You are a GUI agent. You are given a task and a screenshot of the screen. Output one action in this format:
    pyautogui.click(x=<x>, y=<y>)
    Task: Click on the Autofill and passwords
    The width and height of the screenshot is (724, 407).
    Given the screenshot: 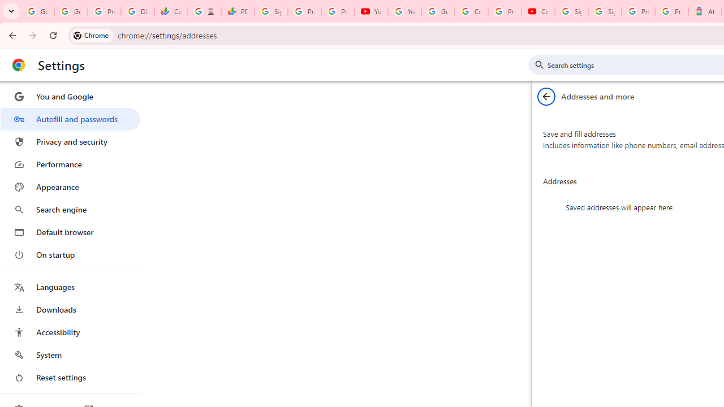 What is the action you would take?
    pyautogui.click(x=70, y=119)
    